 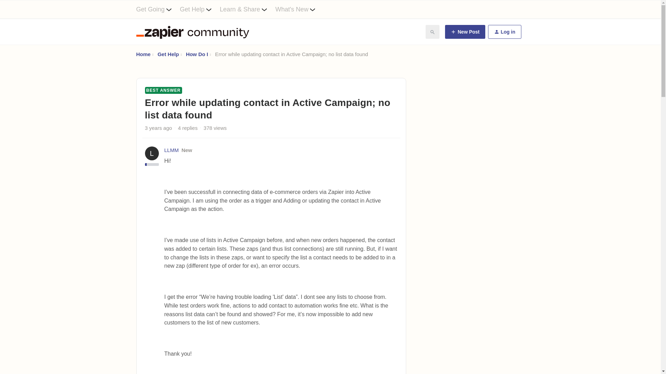 What do you see at coordinates (157, 9) in the screenshot?
I see `Get Going` at bounding box center [157, 9].